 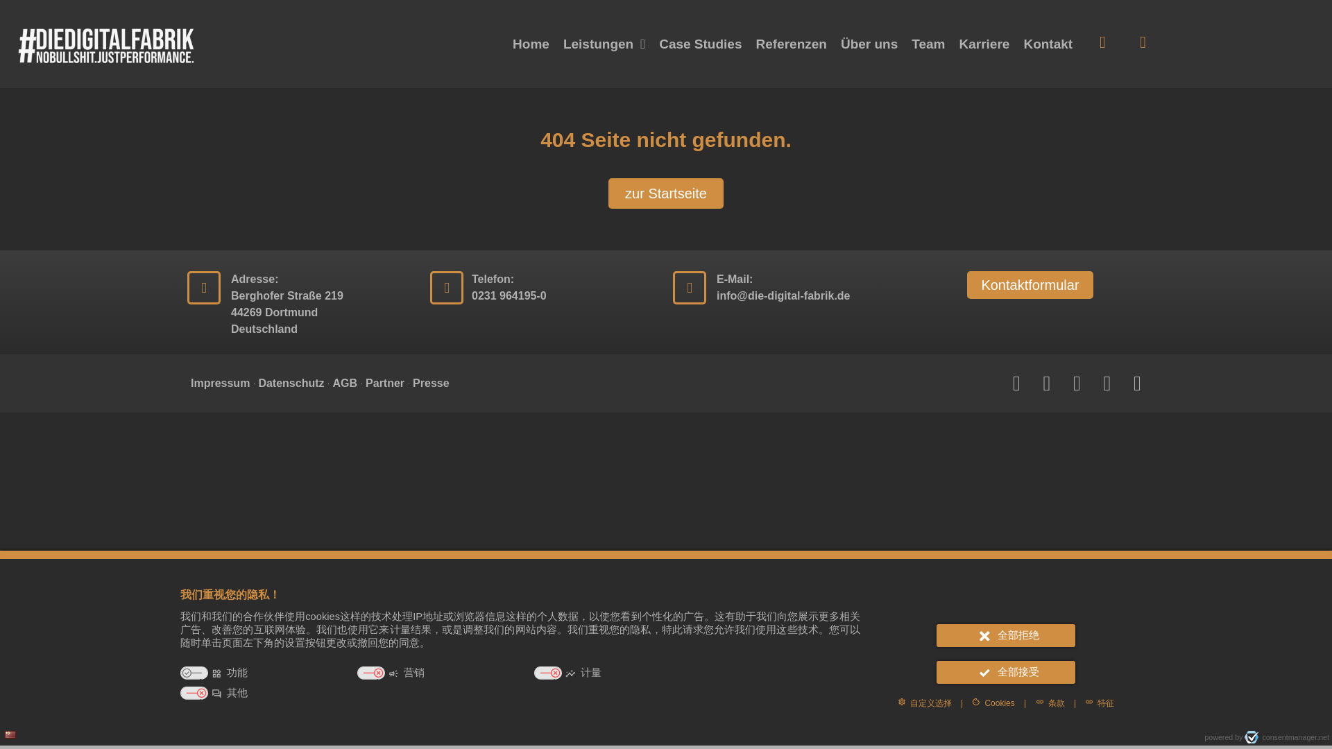 What do you see at coordinates (701, 44) in the screenshot?
I see `Case Studies` at bounding box center [701, 44].